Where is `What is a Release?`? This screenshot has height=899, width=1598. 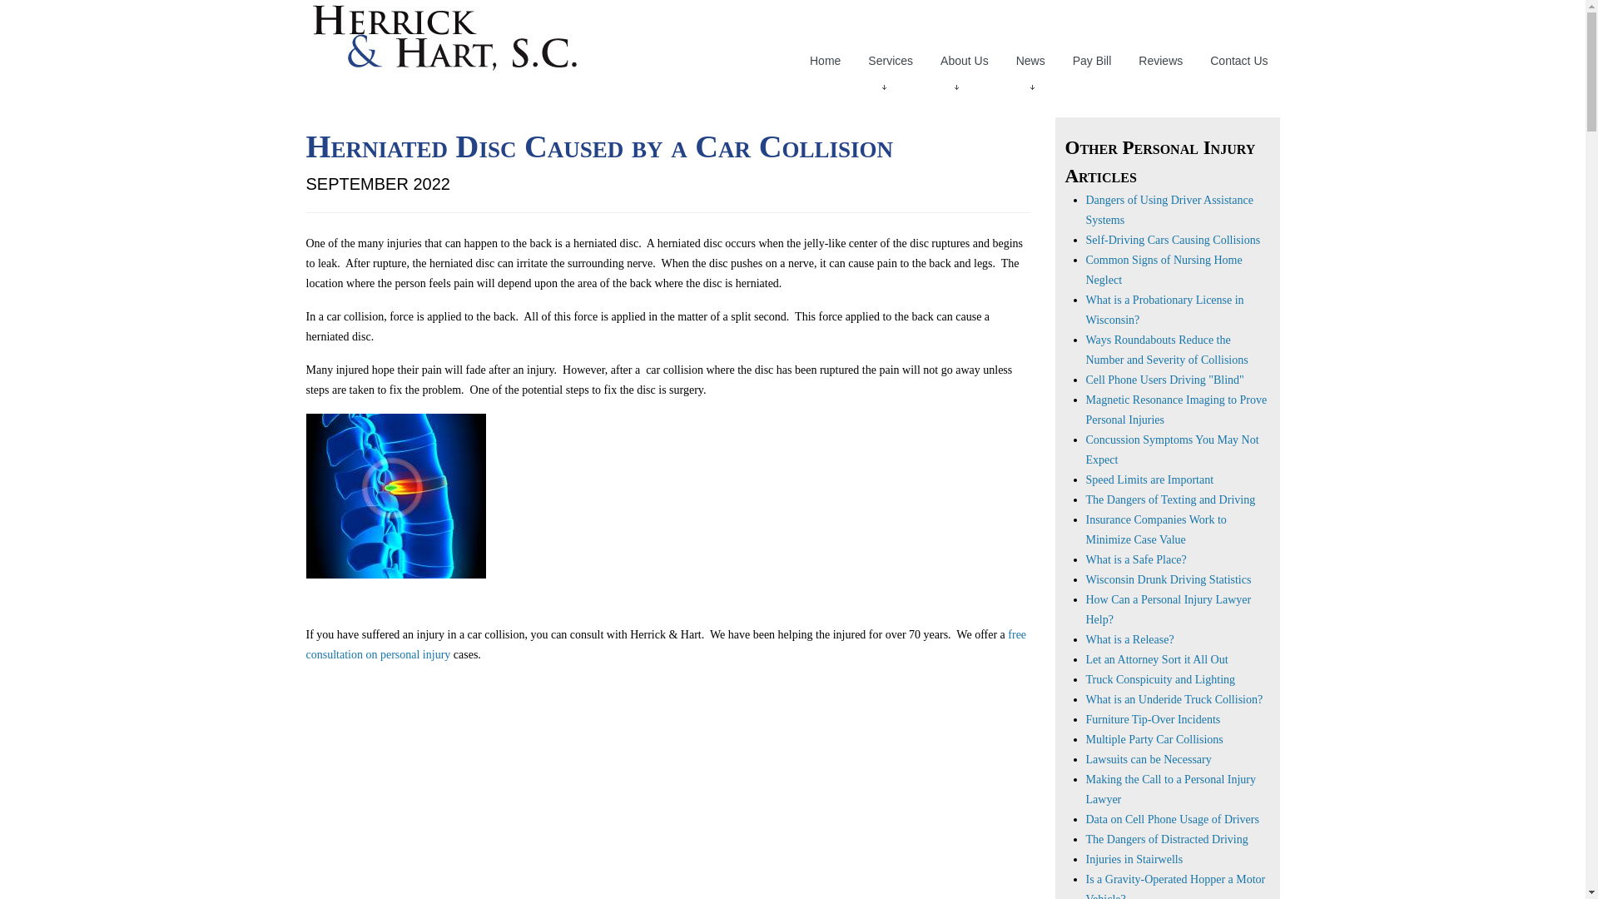 What is a Release? is located at coordinates (1129, 639).